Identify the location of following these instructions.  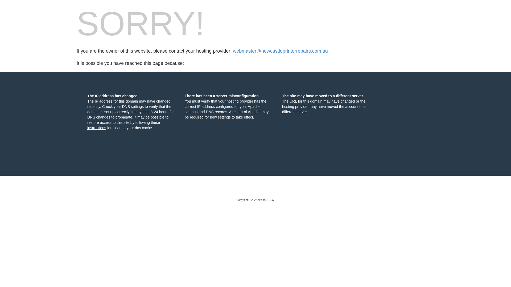
(123, 125).